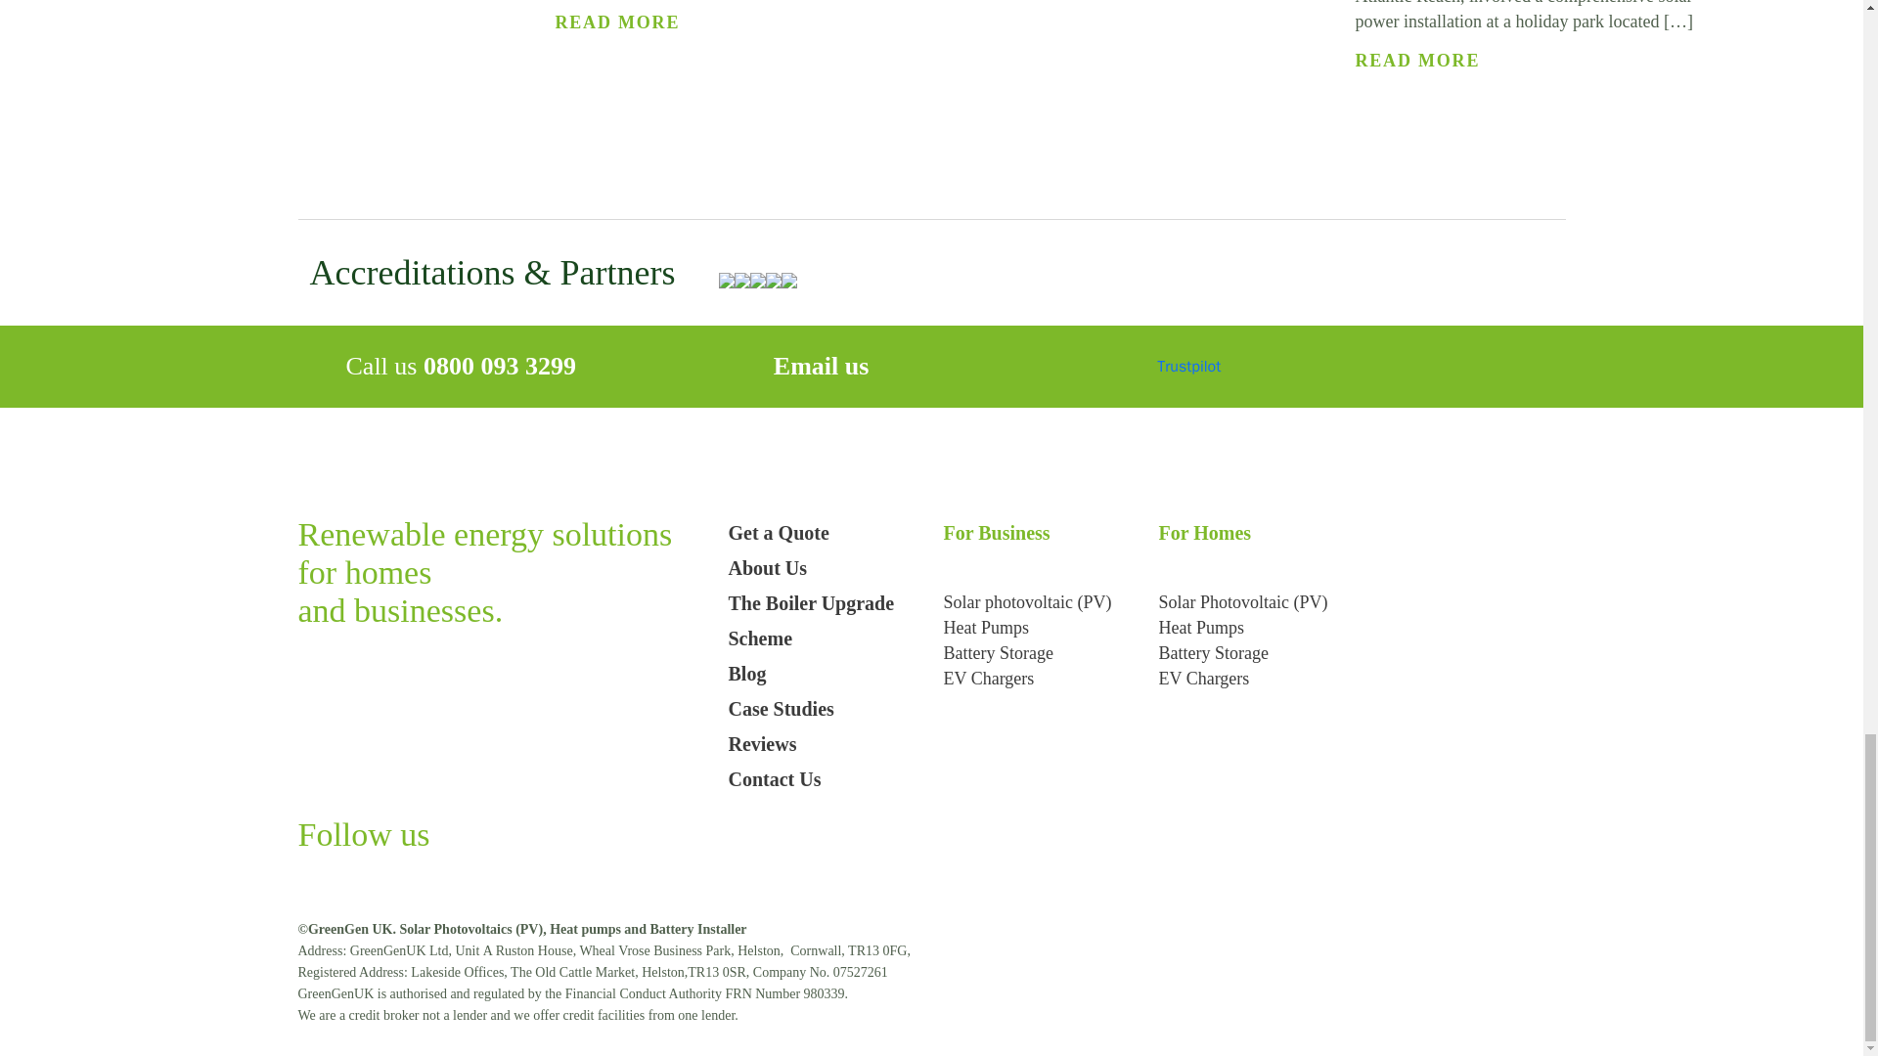 The width and height of the screenshot is (1878, 1056). What do you see at coordinates (618, 22) in the screenshot?
I see `READ MORE` at bounding box center [618, 22].